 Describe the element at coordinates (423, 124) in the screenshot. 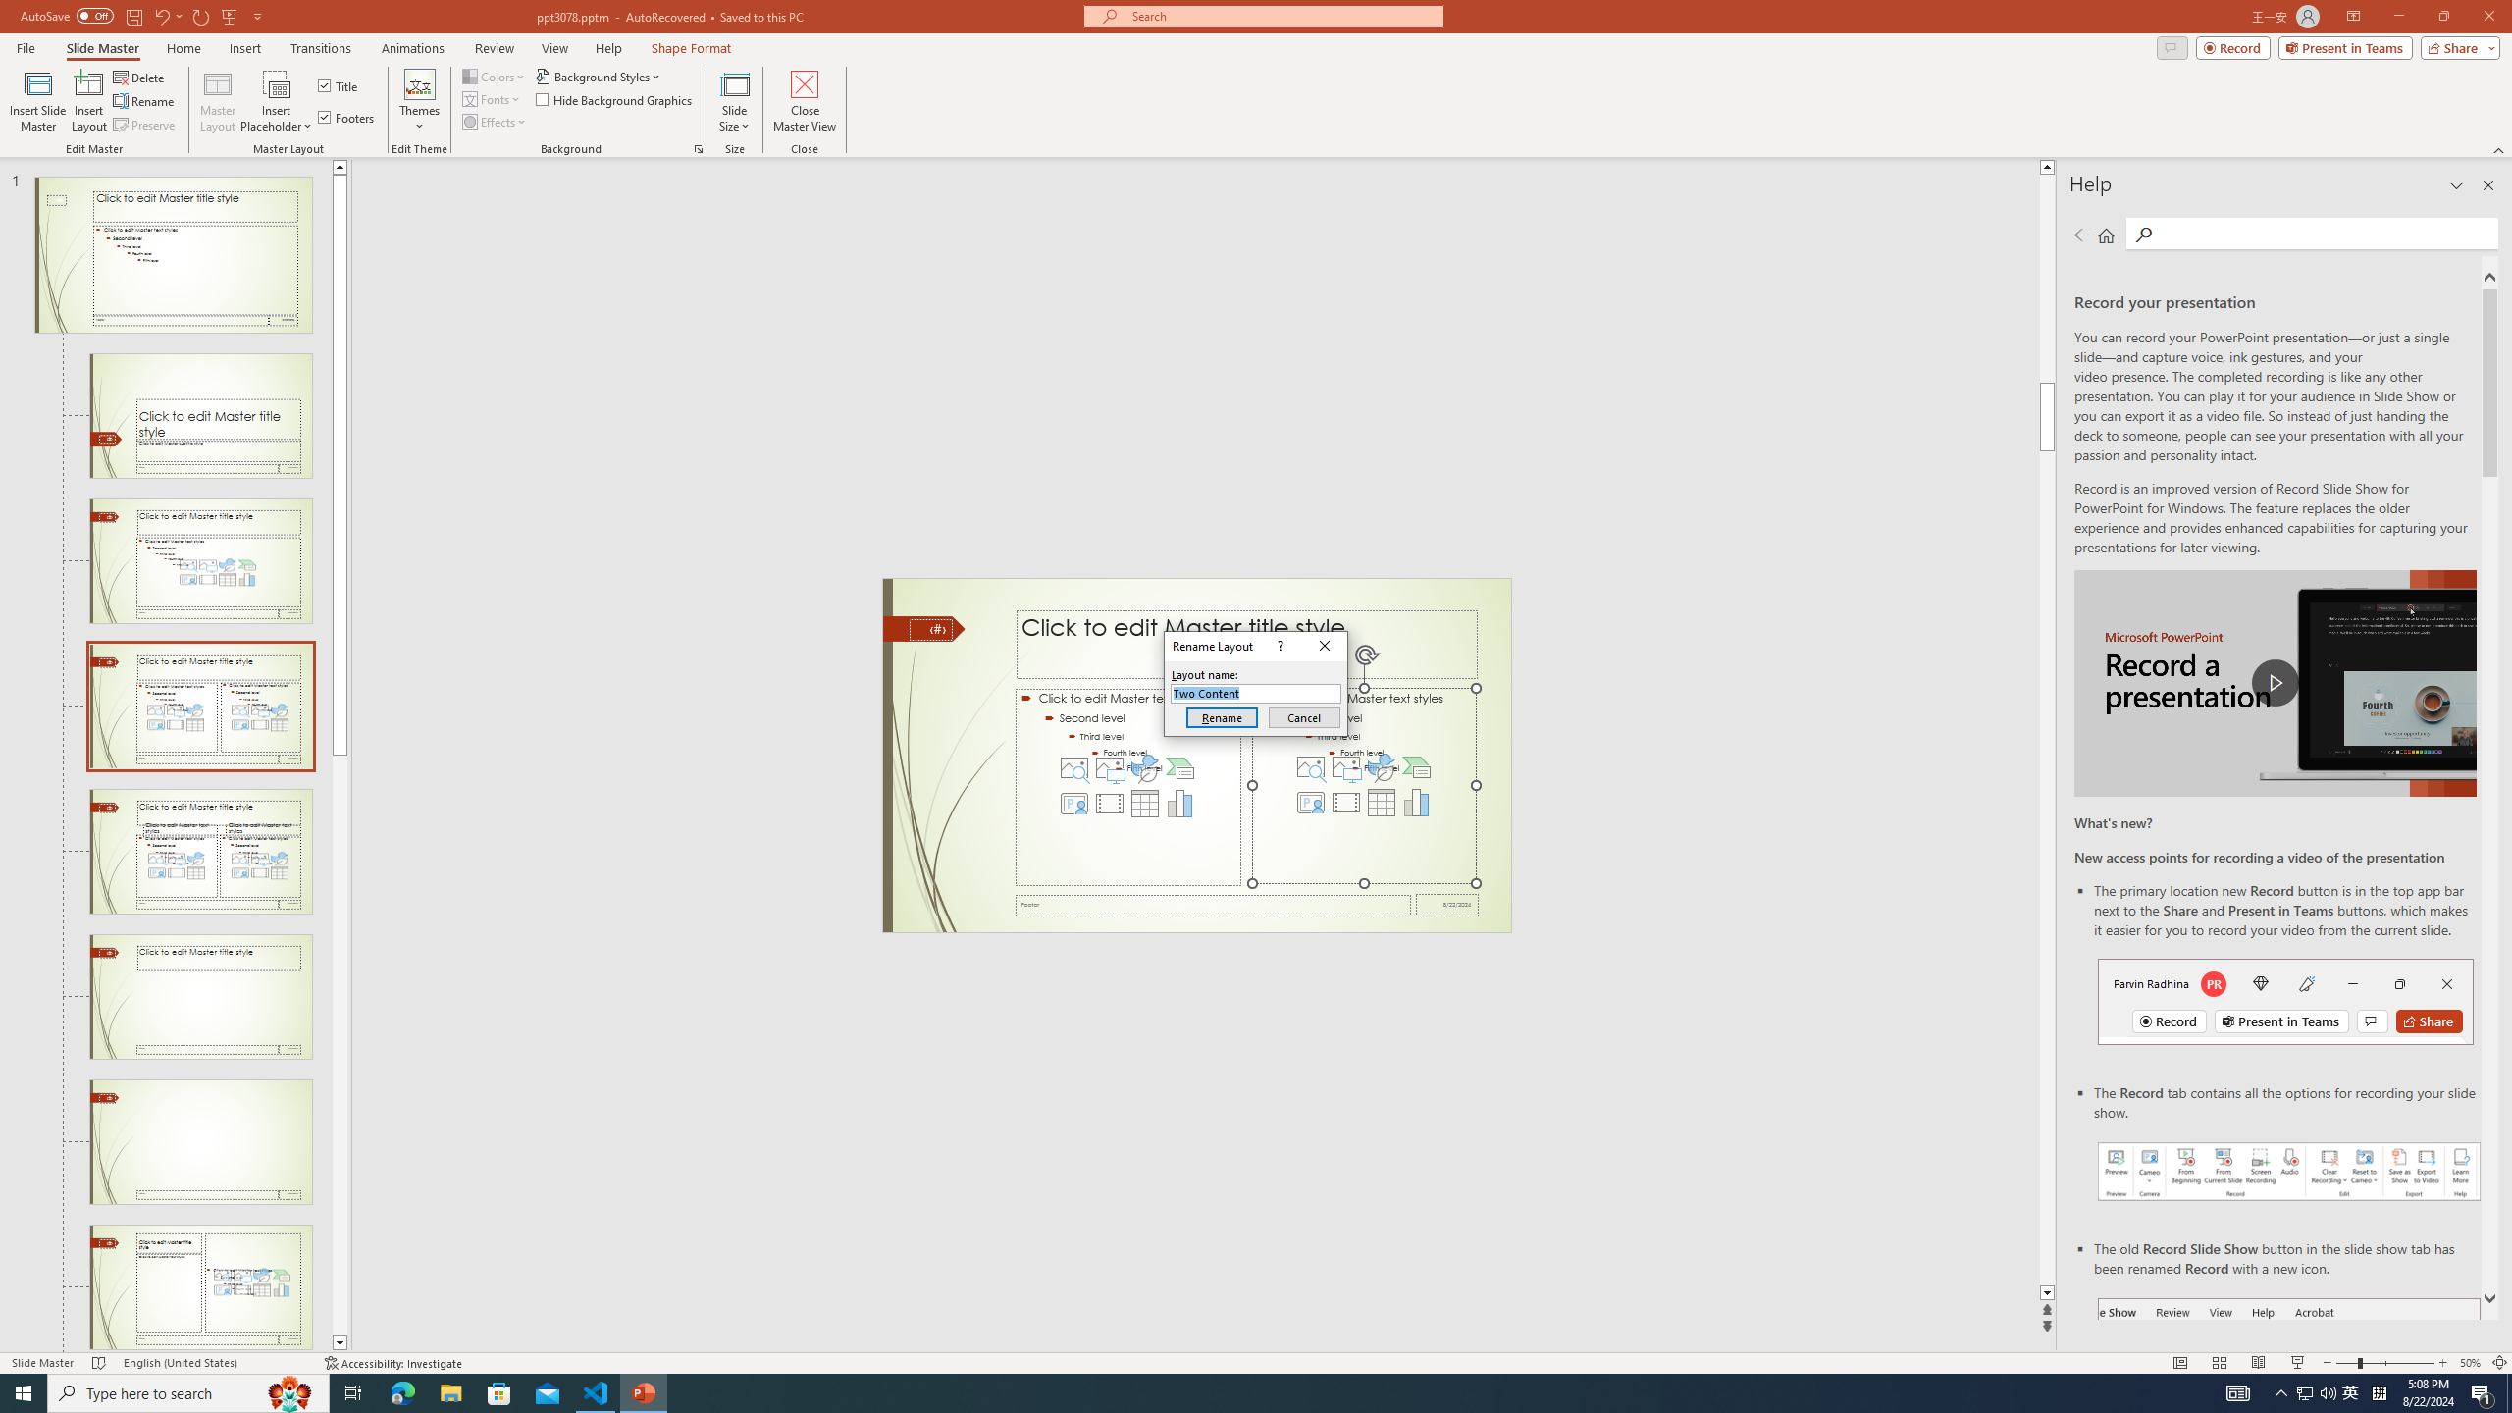

I see `Document Preferences` at that location.